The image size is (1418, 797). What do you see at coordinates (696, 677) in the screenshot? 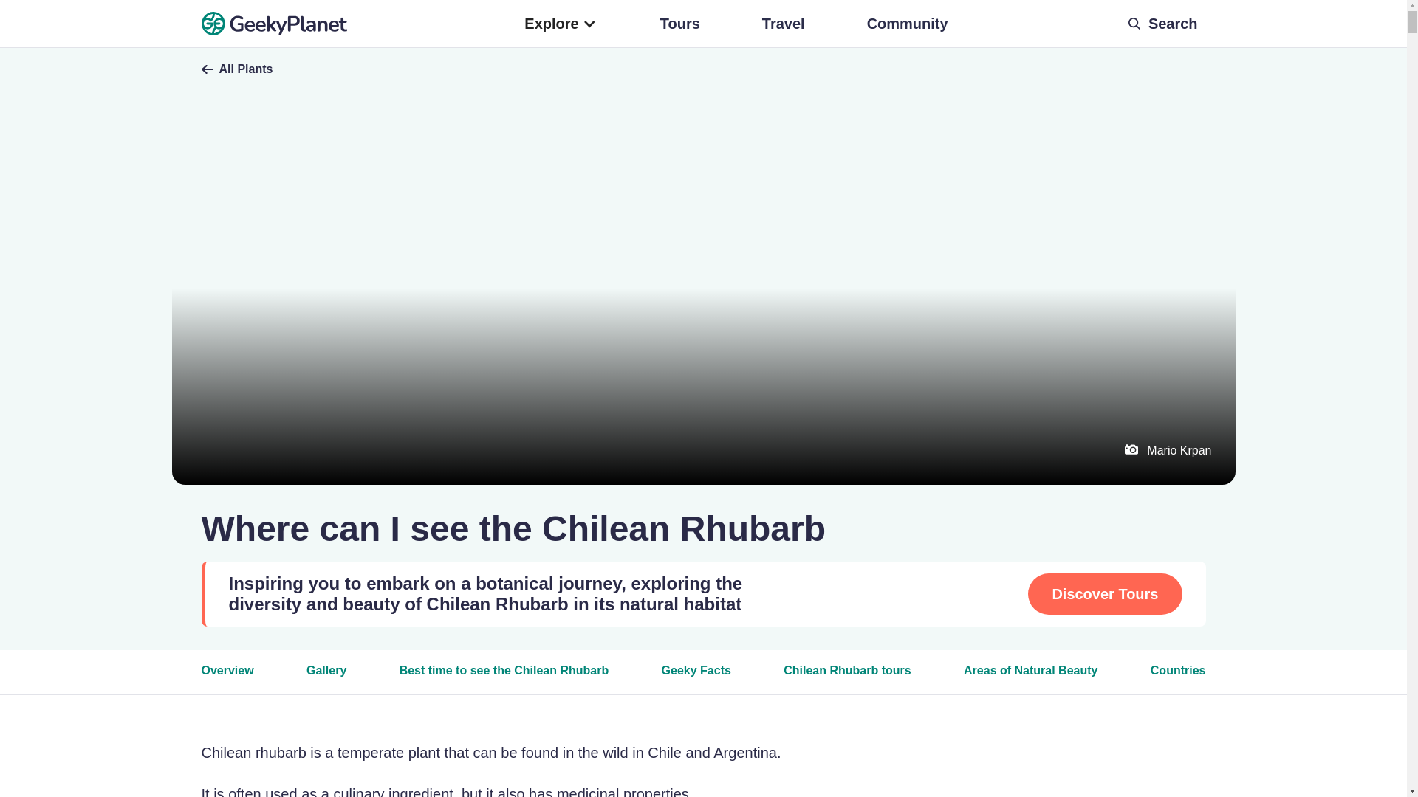
I see `Geeky Facts` at bounding box center [696, 677].